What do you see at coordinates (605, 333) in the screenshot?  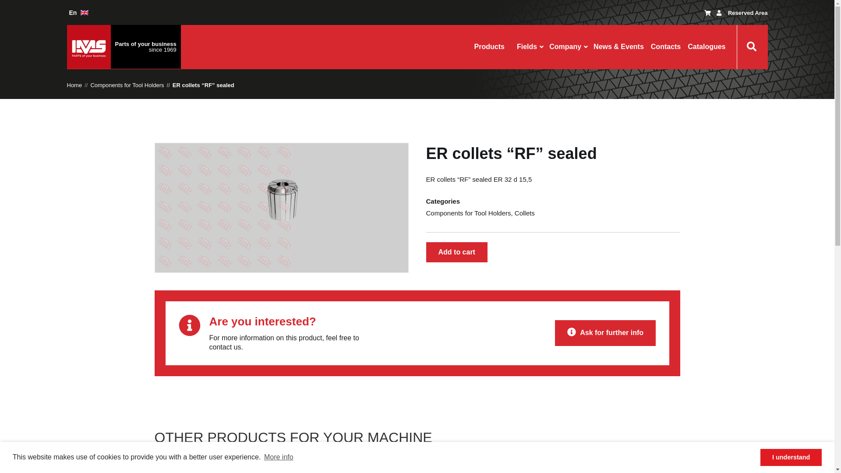 I see `Ask info about this product` at bounding box center [605, 333].